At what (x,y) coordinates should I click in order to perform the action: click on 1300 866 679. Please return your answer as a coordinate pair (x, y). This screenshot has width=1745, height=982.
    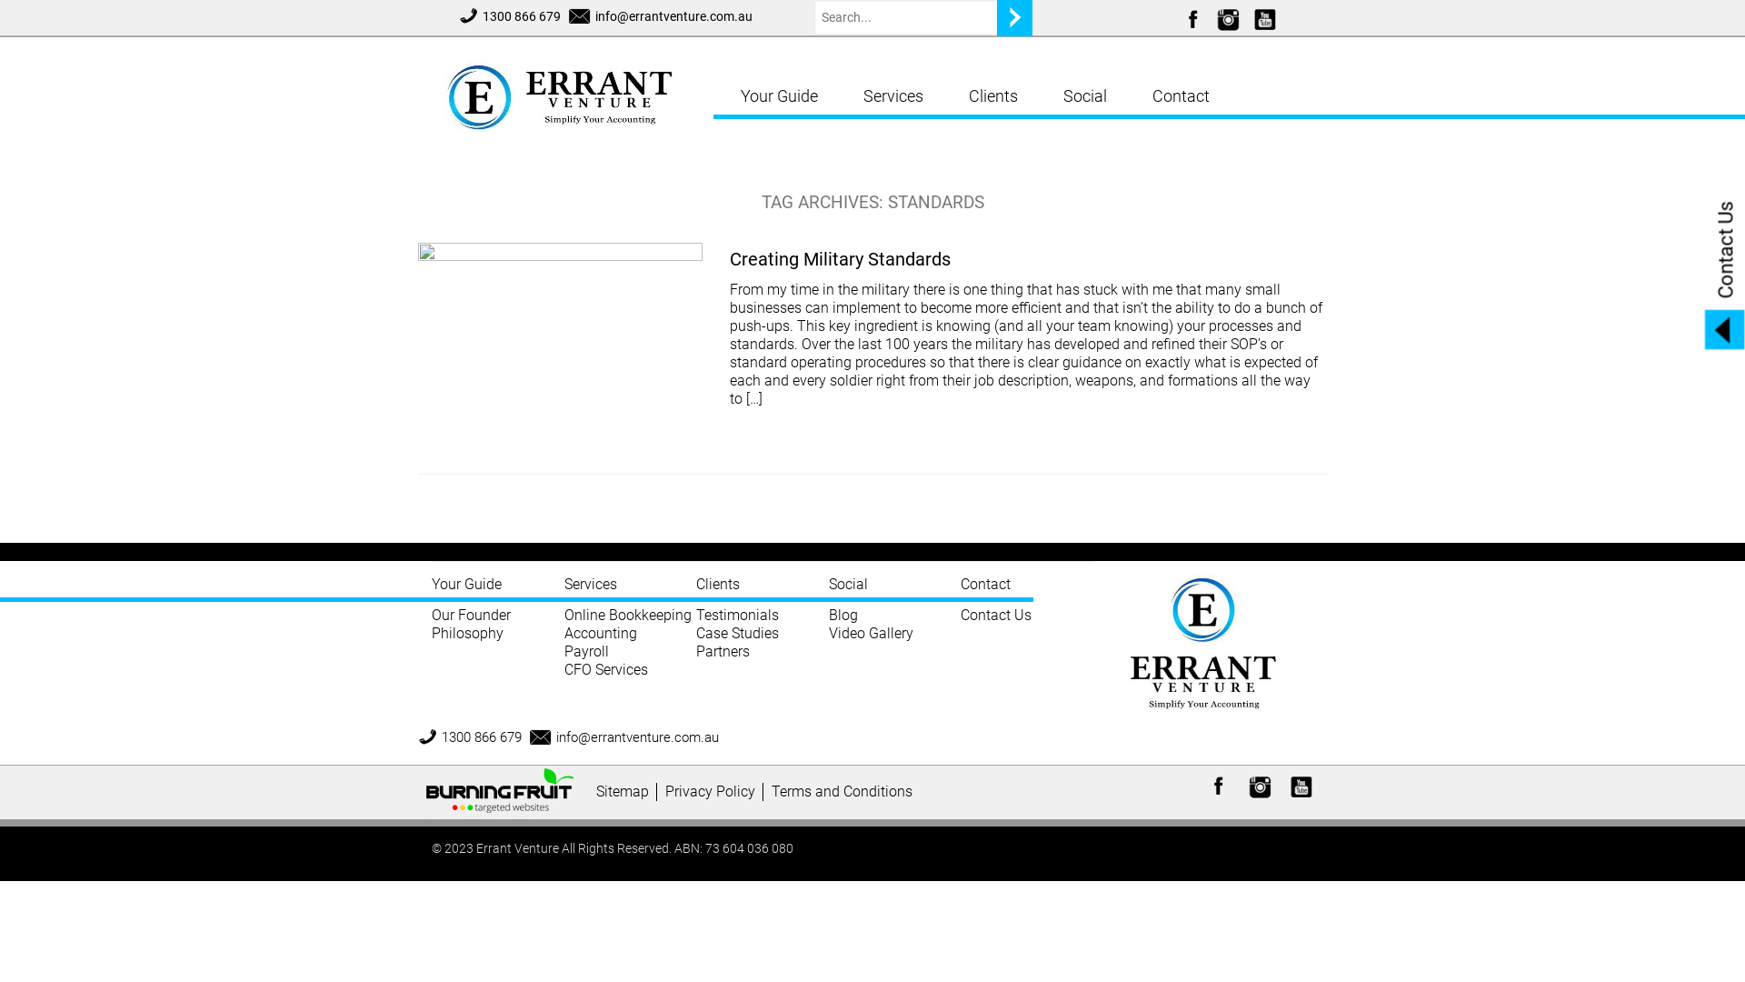
    Looking at the image, I should click on (470, 737).